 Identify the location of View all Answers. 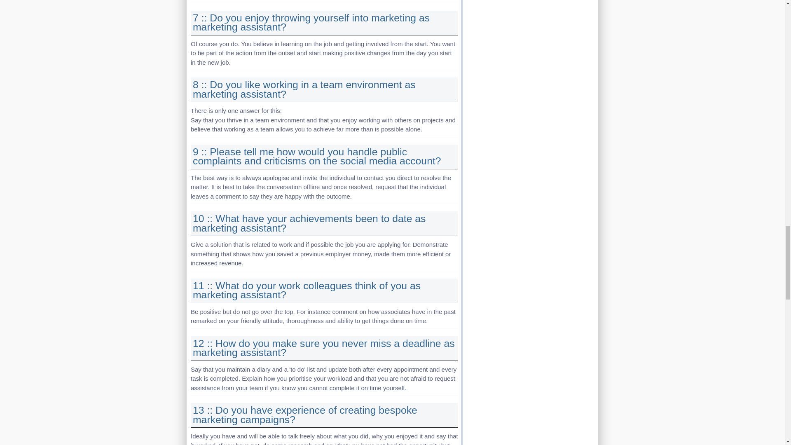
(317, 157).